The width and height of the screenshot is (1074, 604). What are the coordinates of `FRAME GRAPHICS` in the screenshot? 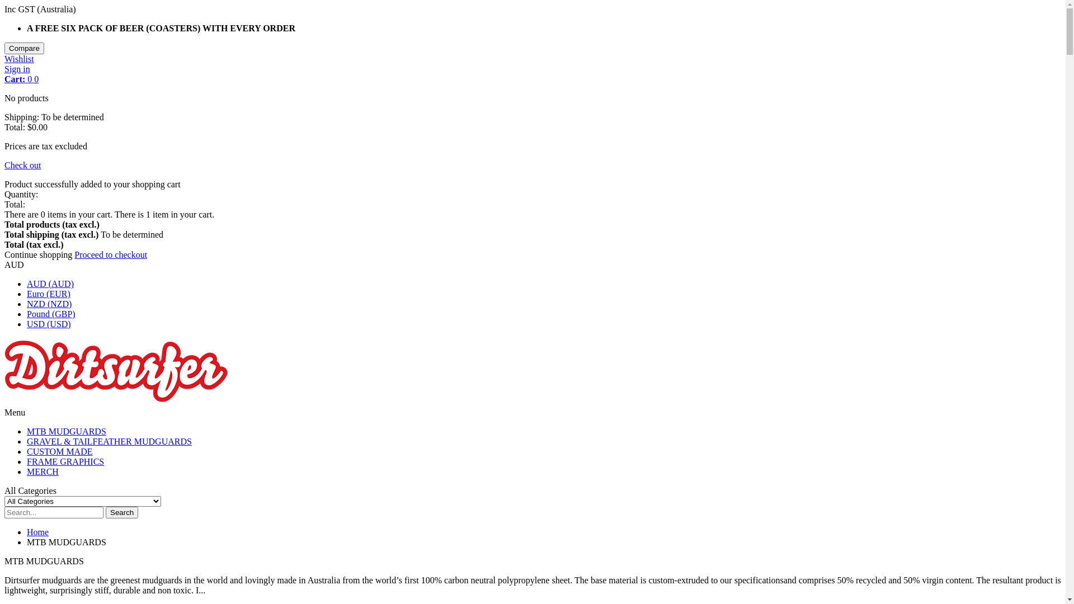 It's located at (65, 462).